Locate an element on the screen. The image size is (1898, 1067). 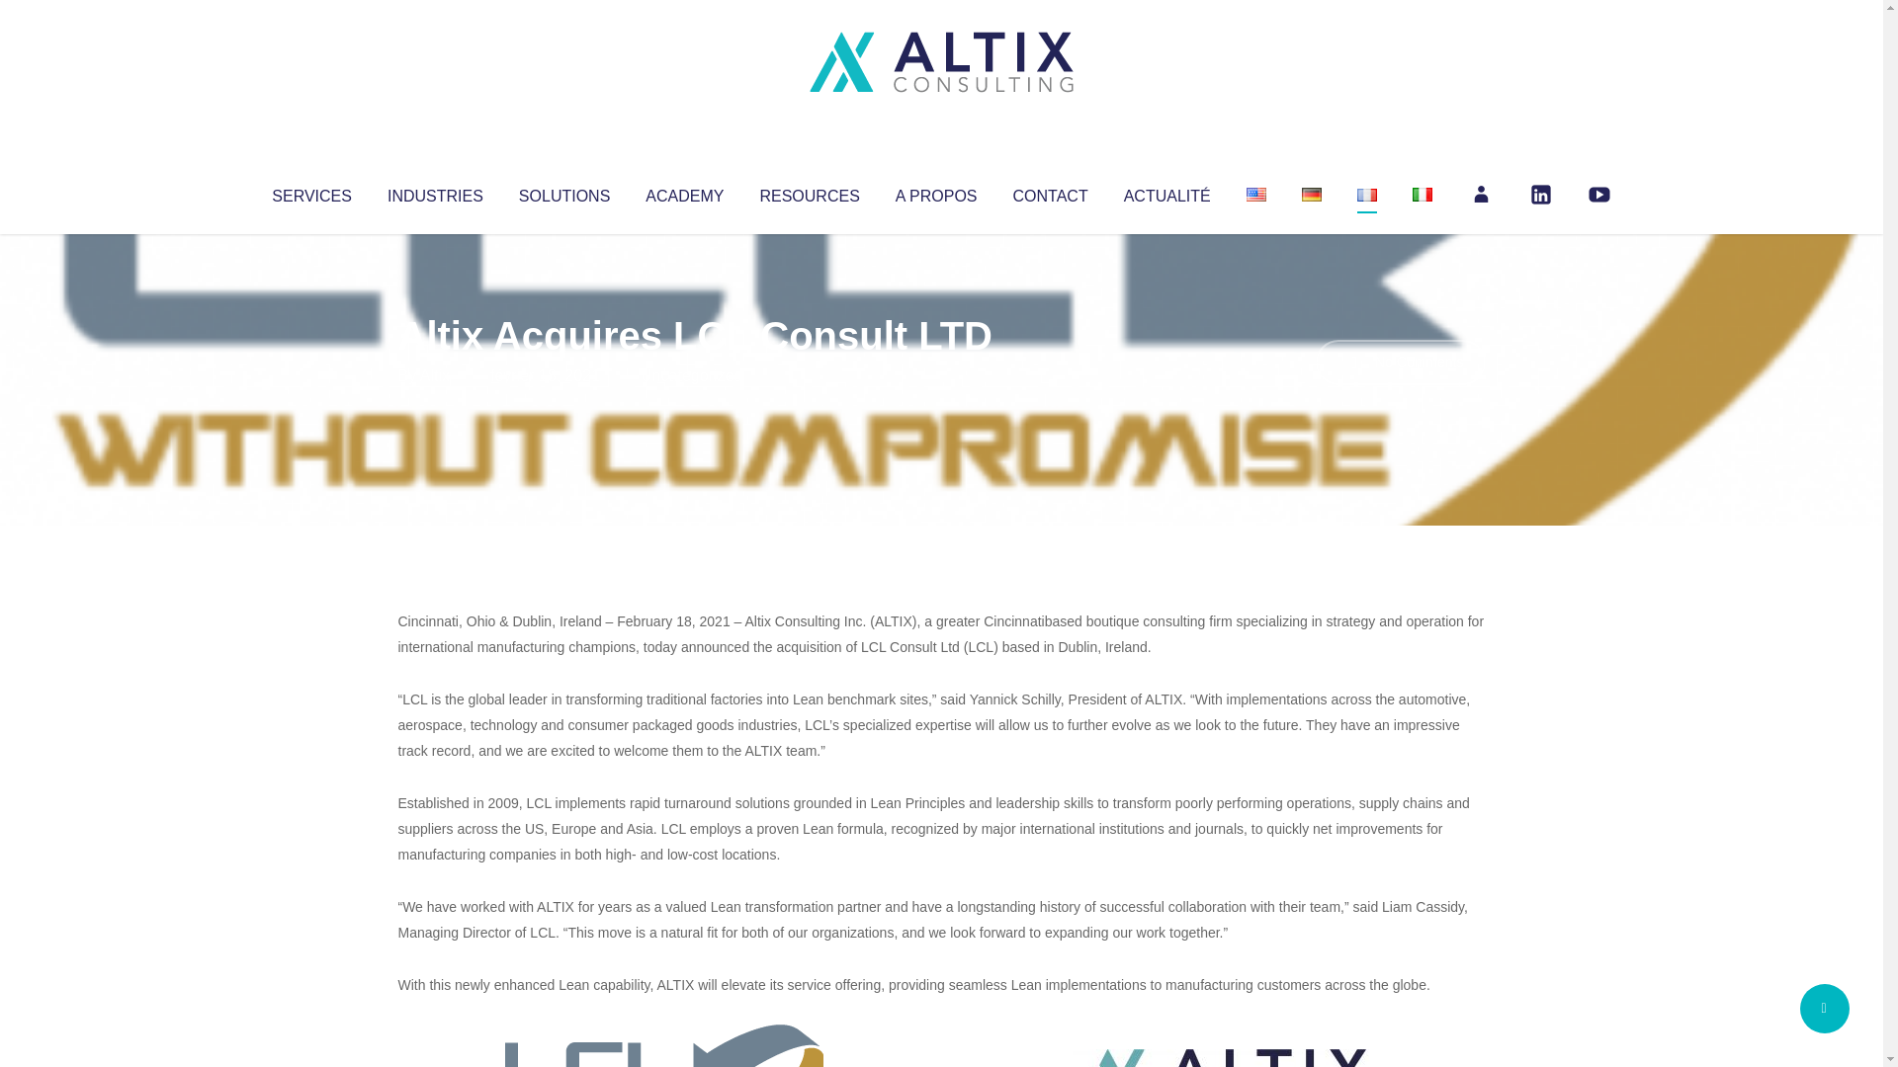
Altix is located at coordinates (435, 375).